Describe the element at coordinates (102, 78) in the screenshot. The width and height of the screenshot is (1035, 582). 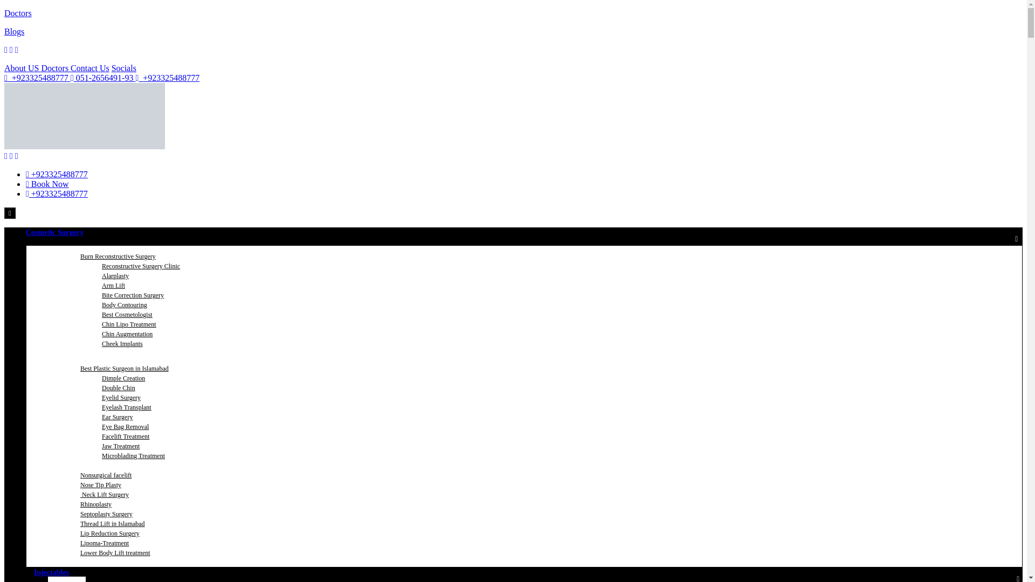
I see ` 051-2656491-93` at that location.